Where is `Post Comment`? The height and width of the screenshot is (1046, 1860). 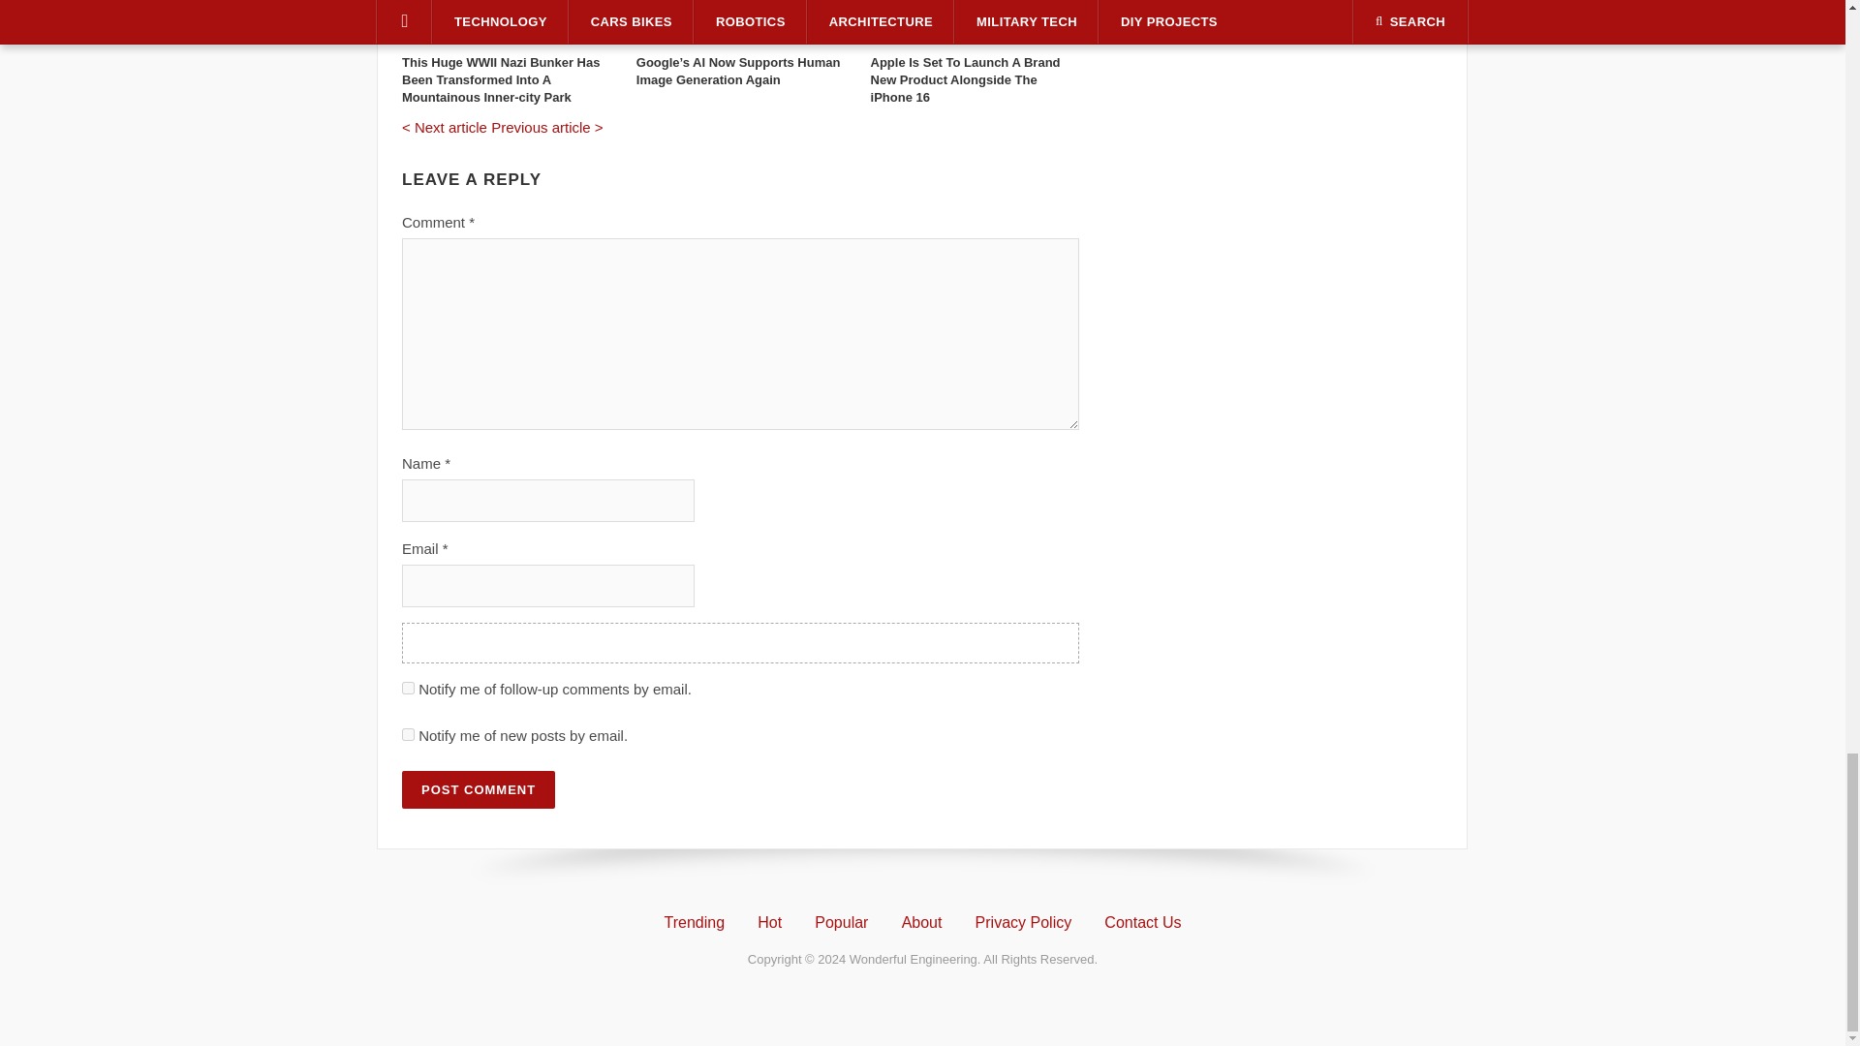 Post Comment is located at coordinates (478, 788).